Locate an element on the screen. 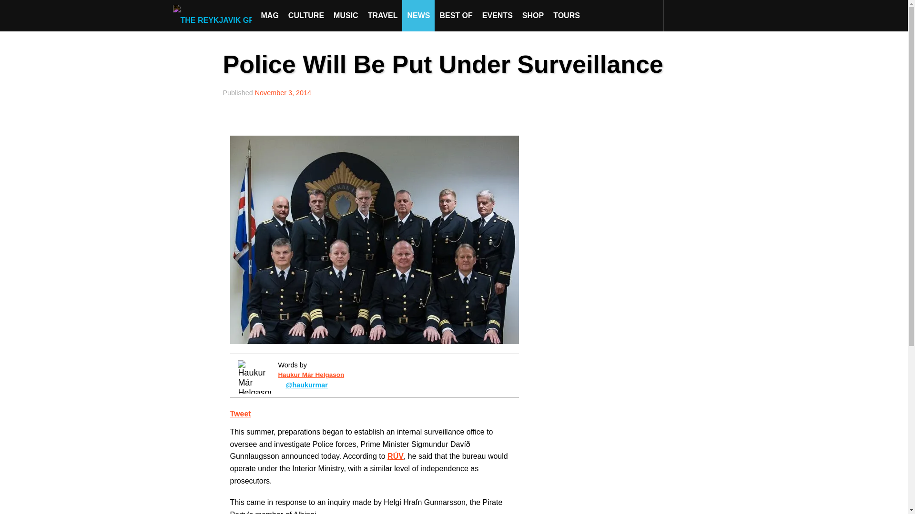 The height and width of the screenshot is (514, 915). EVENTS is located at coordinates (498, 15).